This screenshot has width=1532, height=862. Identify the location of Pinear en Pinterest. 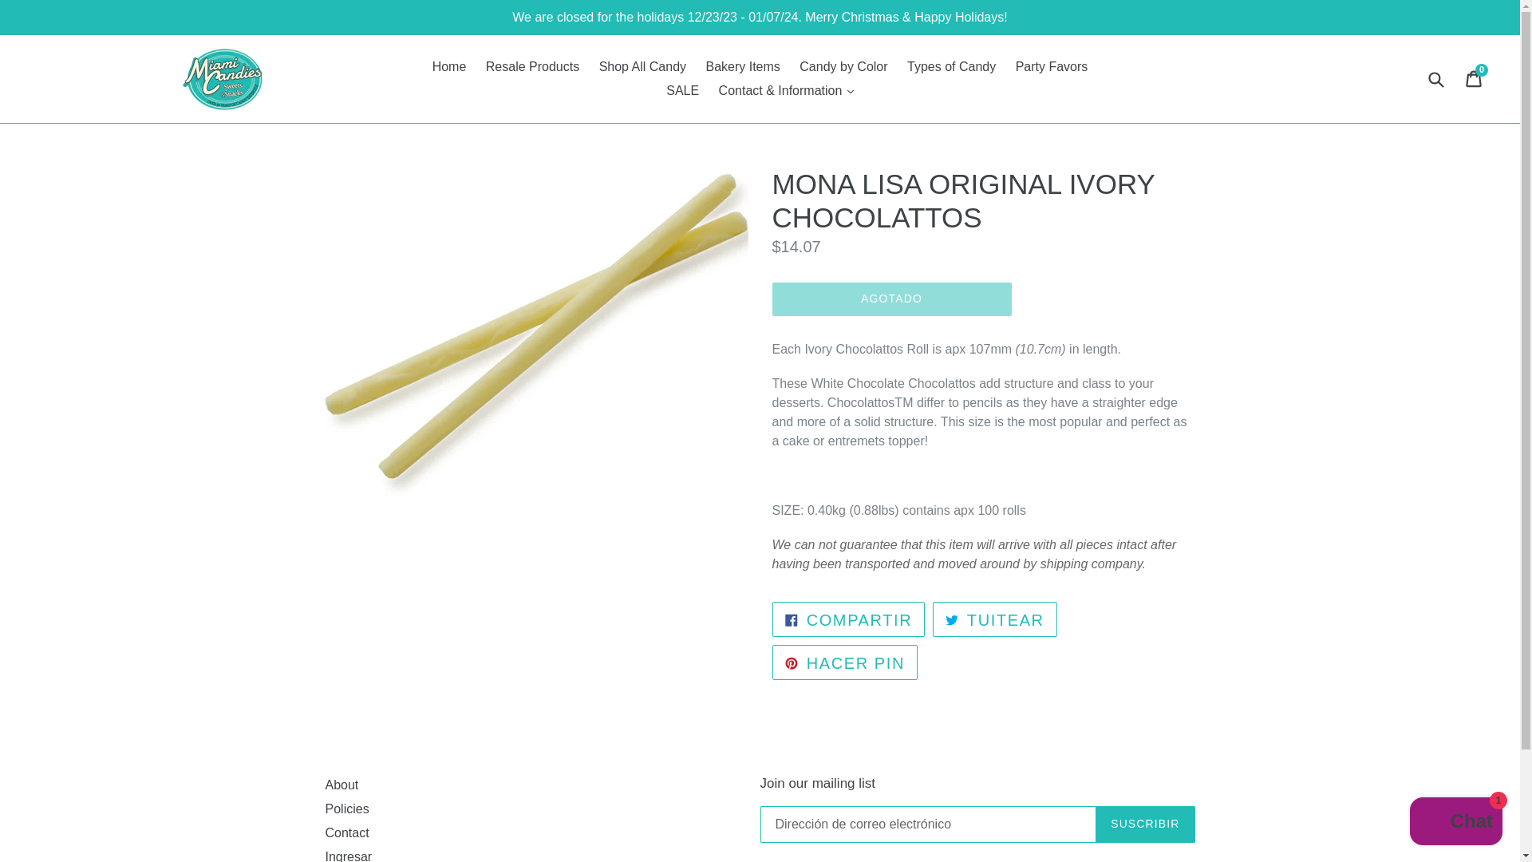
(844, 662).